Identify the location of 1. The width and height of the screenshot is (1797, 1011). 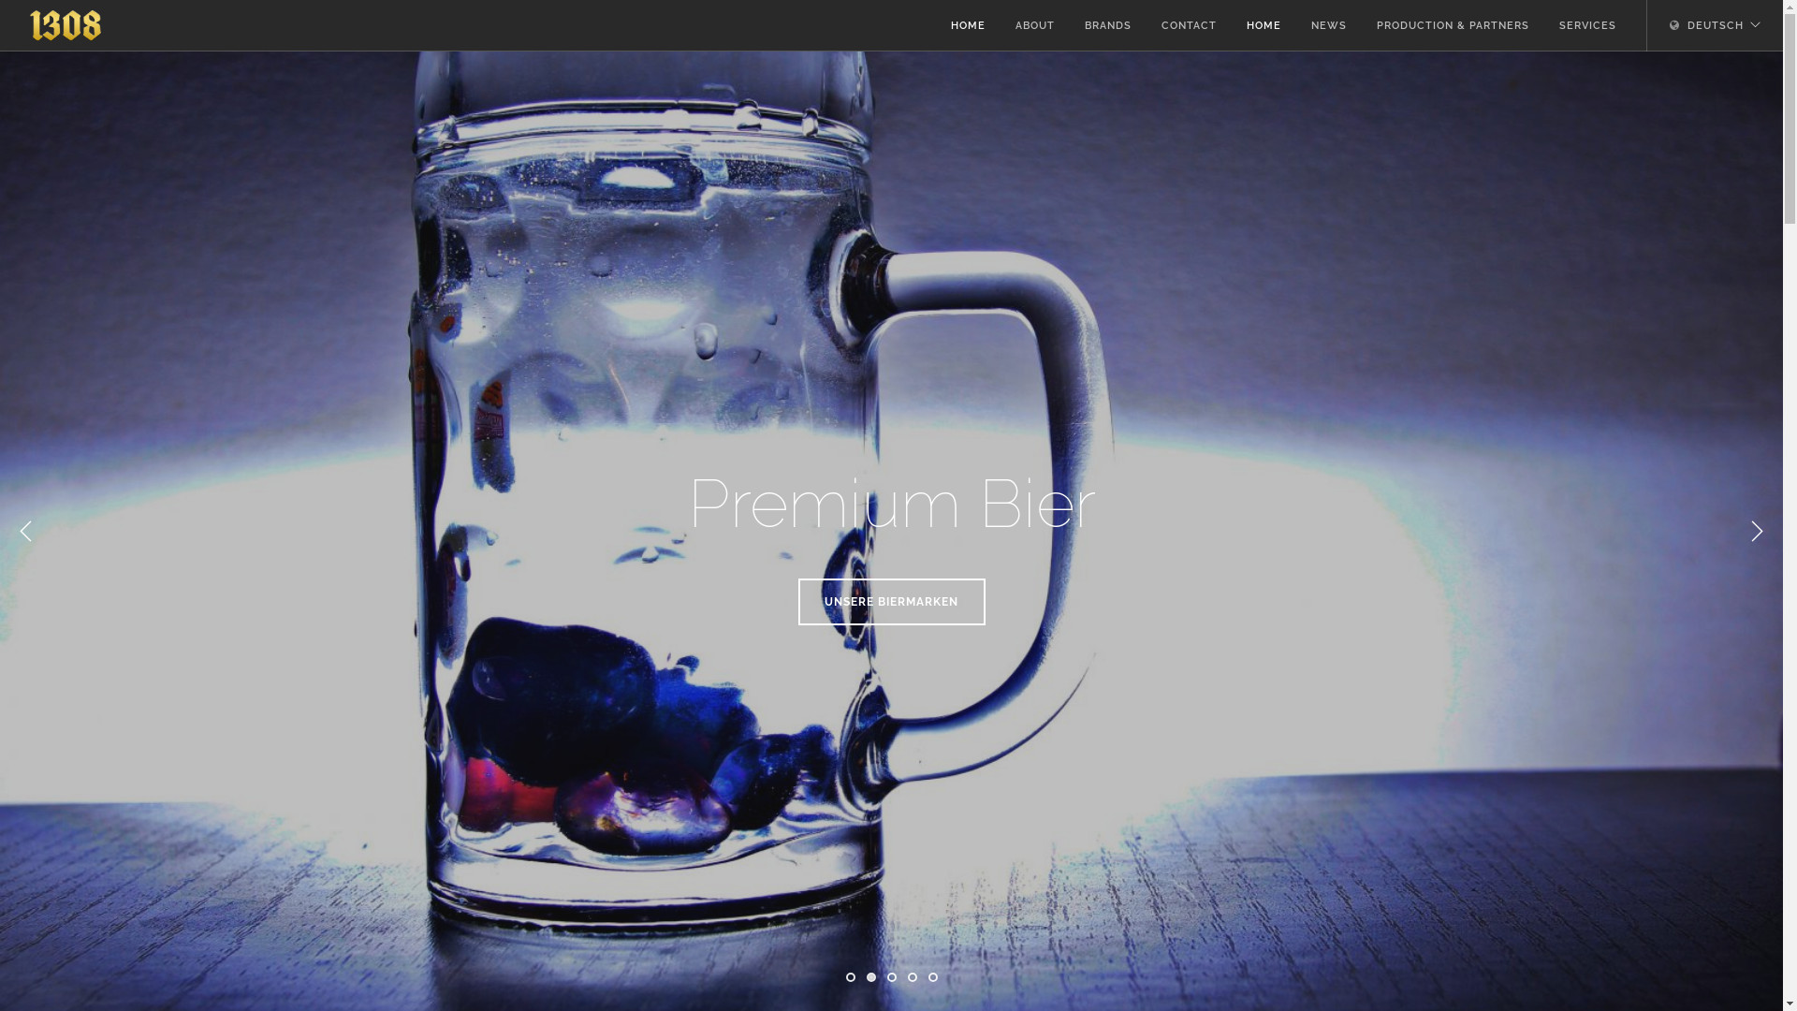
(851, 977).